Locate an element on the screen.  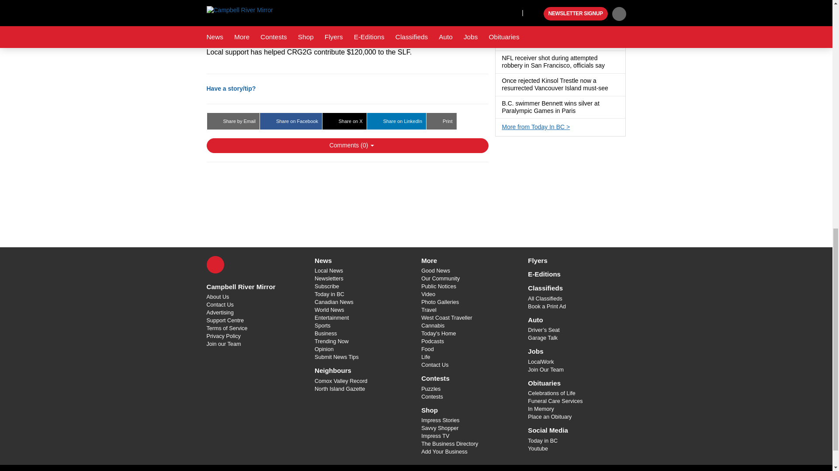
Has a gallery is located at coordinates (613, 88).